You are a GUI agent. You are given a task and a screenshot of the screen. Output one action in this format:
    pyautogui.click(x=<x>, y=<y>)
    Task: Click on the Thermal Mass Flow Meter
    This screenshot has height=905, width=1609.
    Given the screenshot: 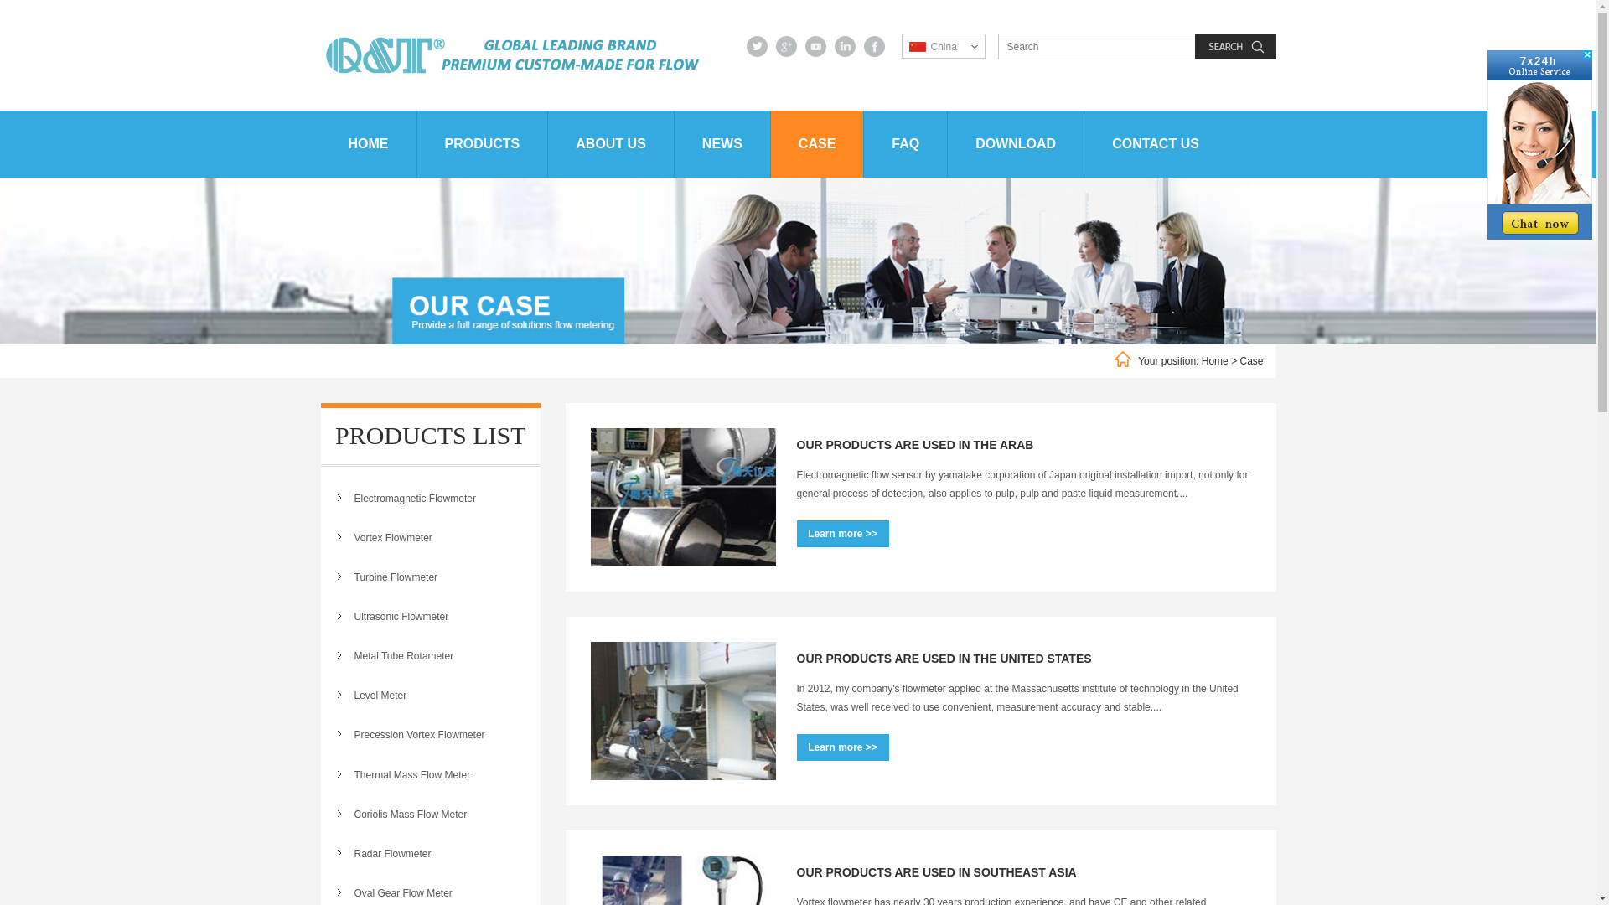 What is the action you would take?
    pyautogui.click(x=431, y=776)
    